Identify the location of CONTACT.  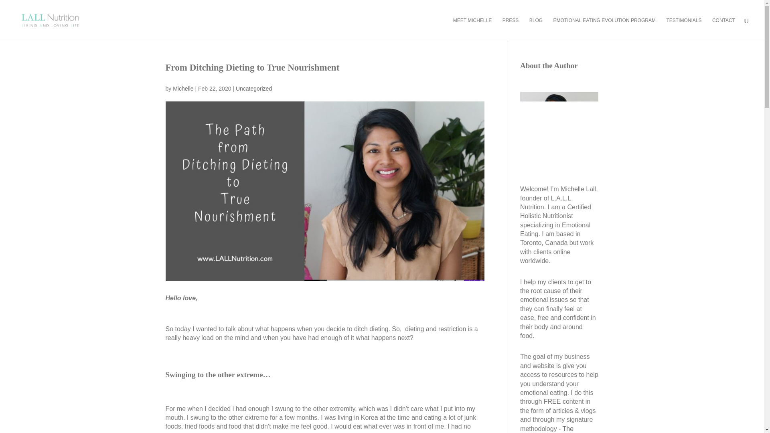
(723, 29).